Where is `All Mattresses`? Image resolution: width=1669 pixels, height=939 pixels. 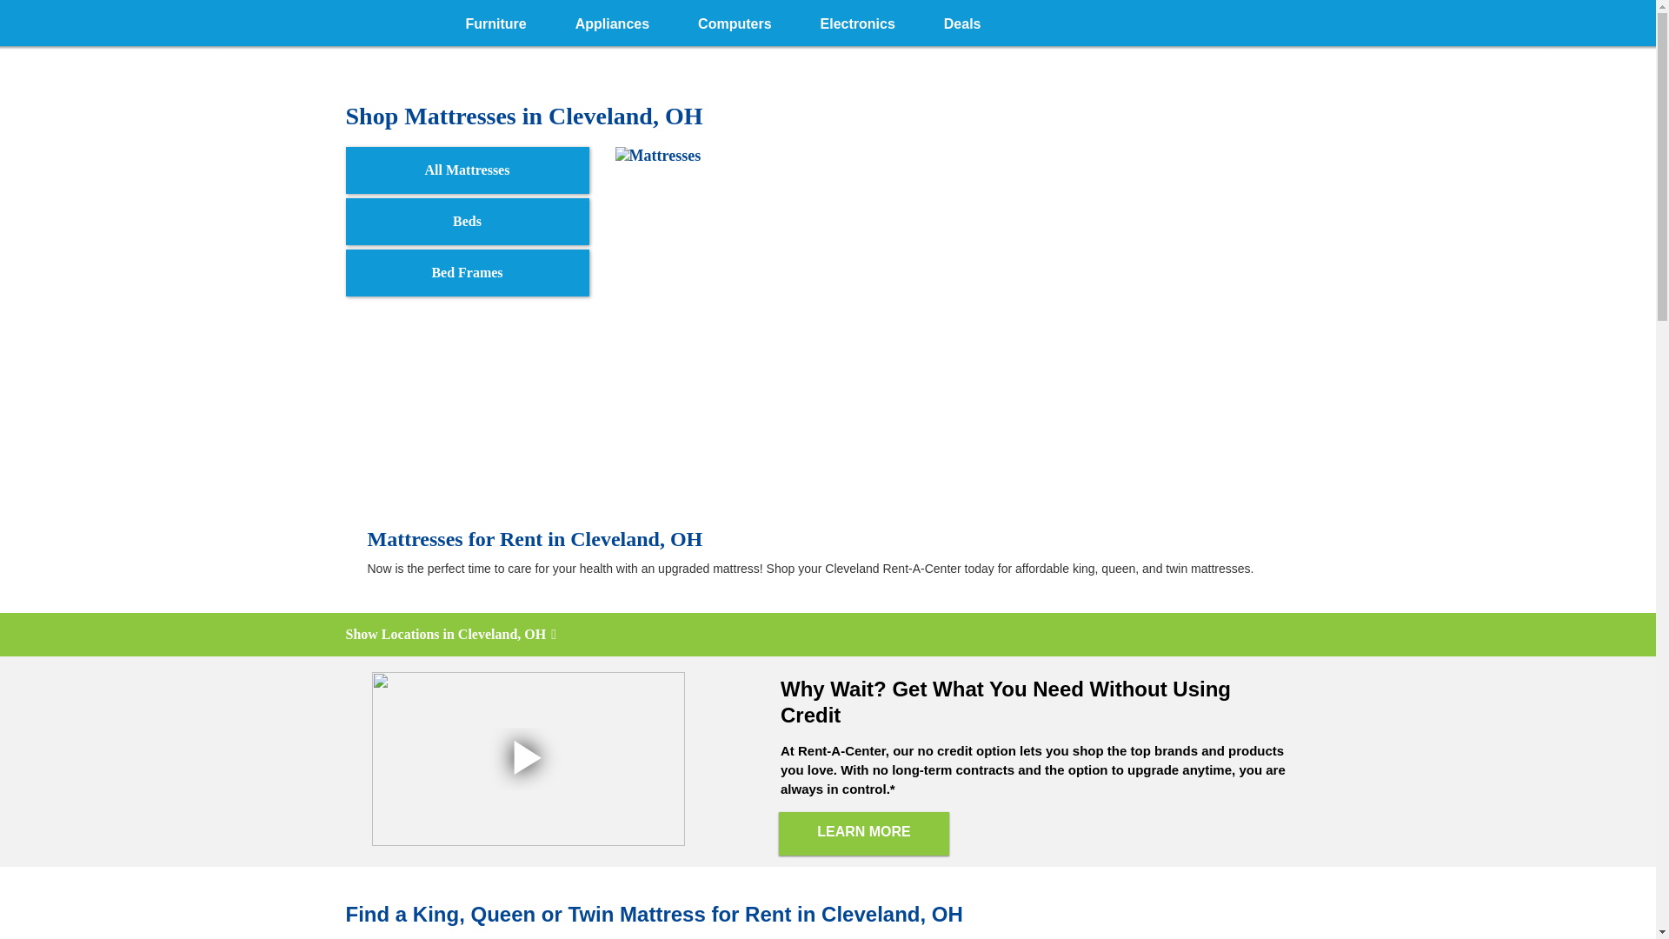
All Mattresses is located at coordinates (467, 170).